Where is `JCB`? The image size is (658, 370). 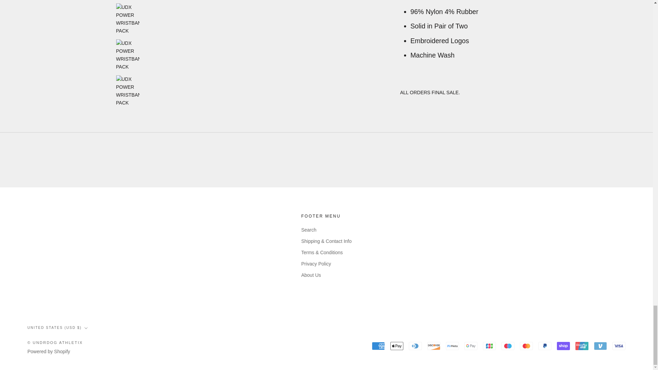 JCB is located at coordinates (489, 345).